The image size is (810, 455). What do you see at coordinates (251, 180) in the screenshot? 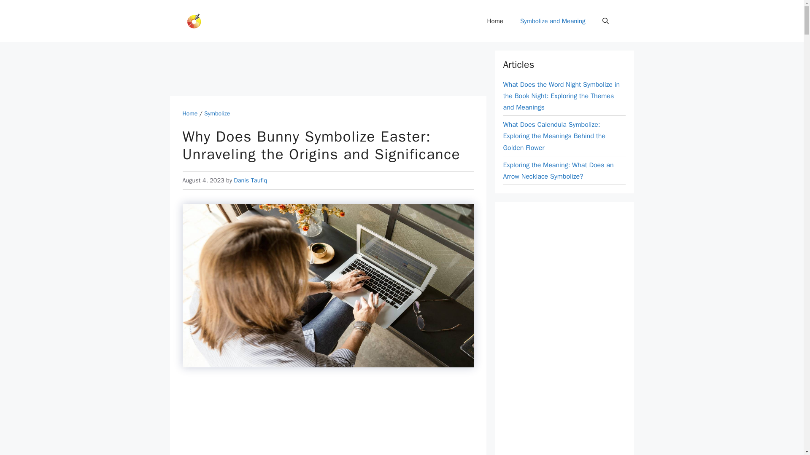
I see `View all posts by Danis Taufiq` at bounding box center [251, 180].